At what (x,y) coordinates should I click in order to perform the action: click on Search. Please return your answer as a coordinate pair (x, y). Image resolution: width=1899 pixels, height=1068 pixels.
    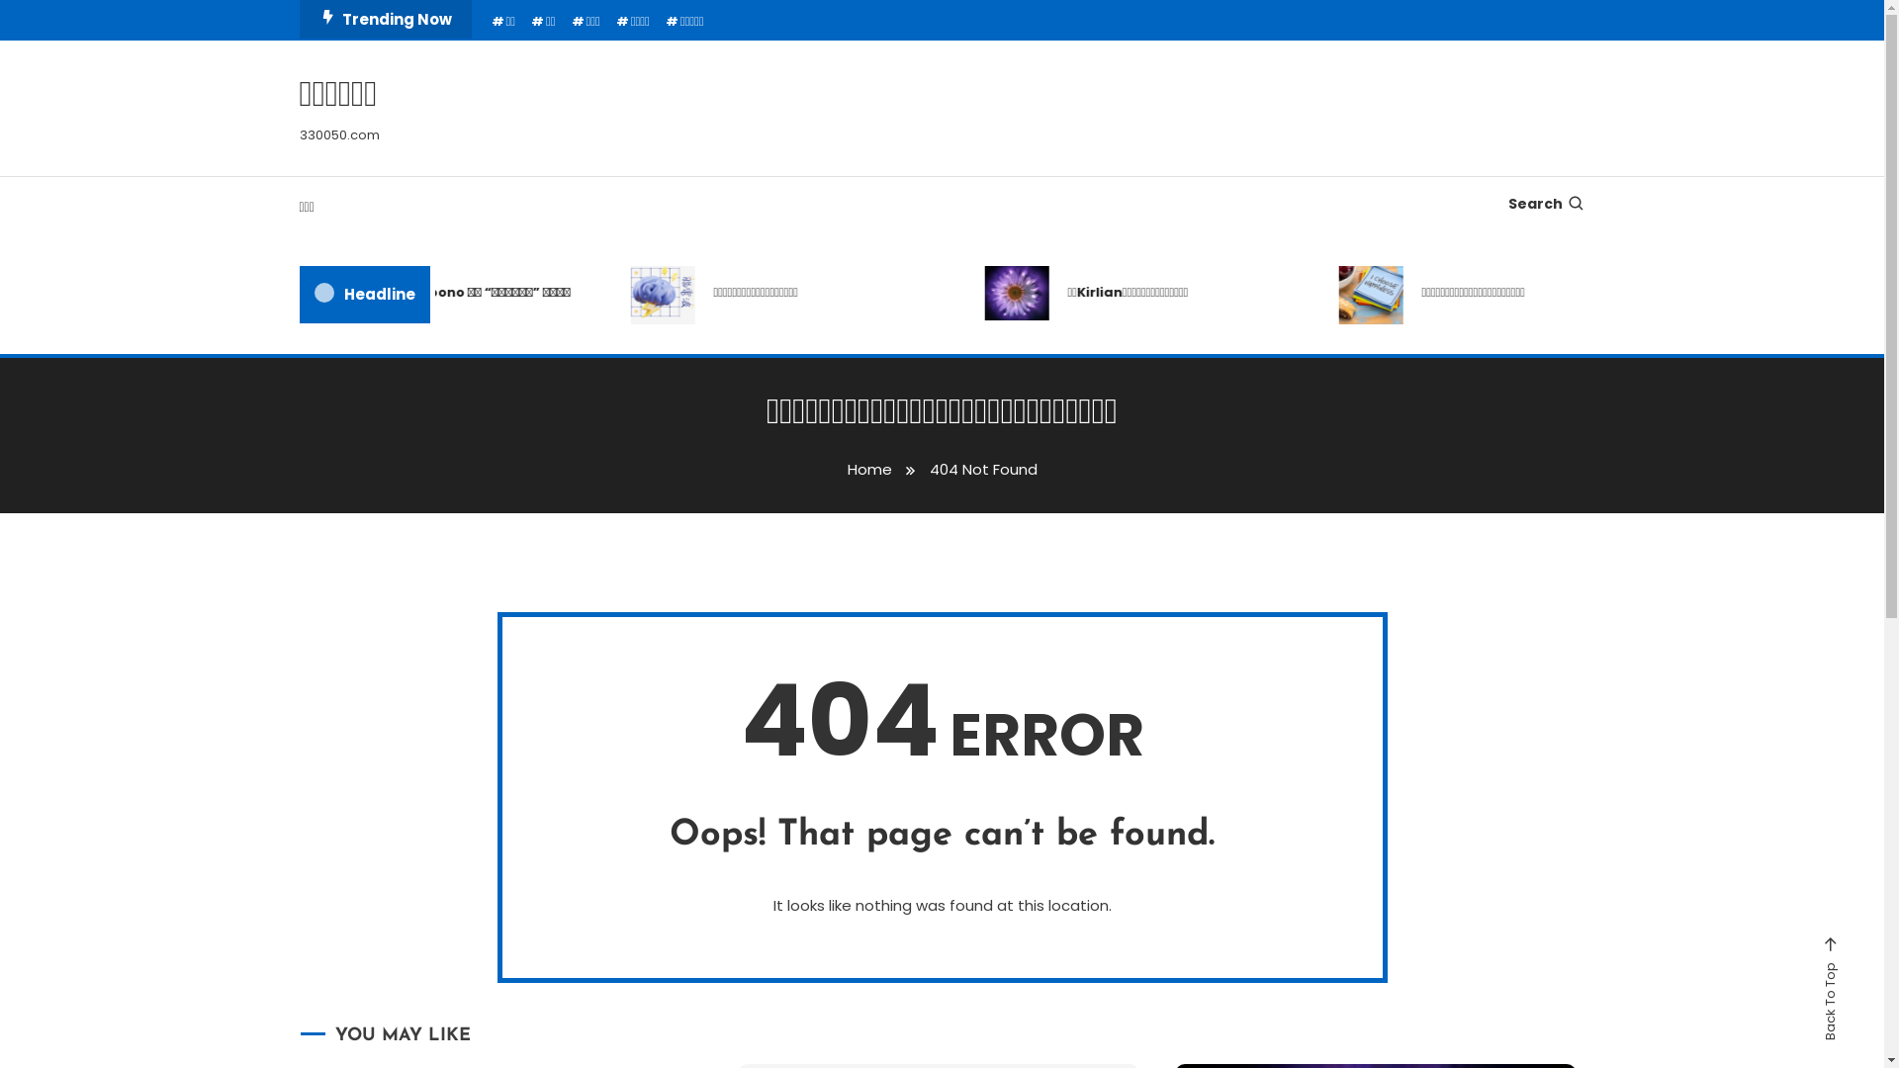
    Looking at the image, I should click on (1546, 204).